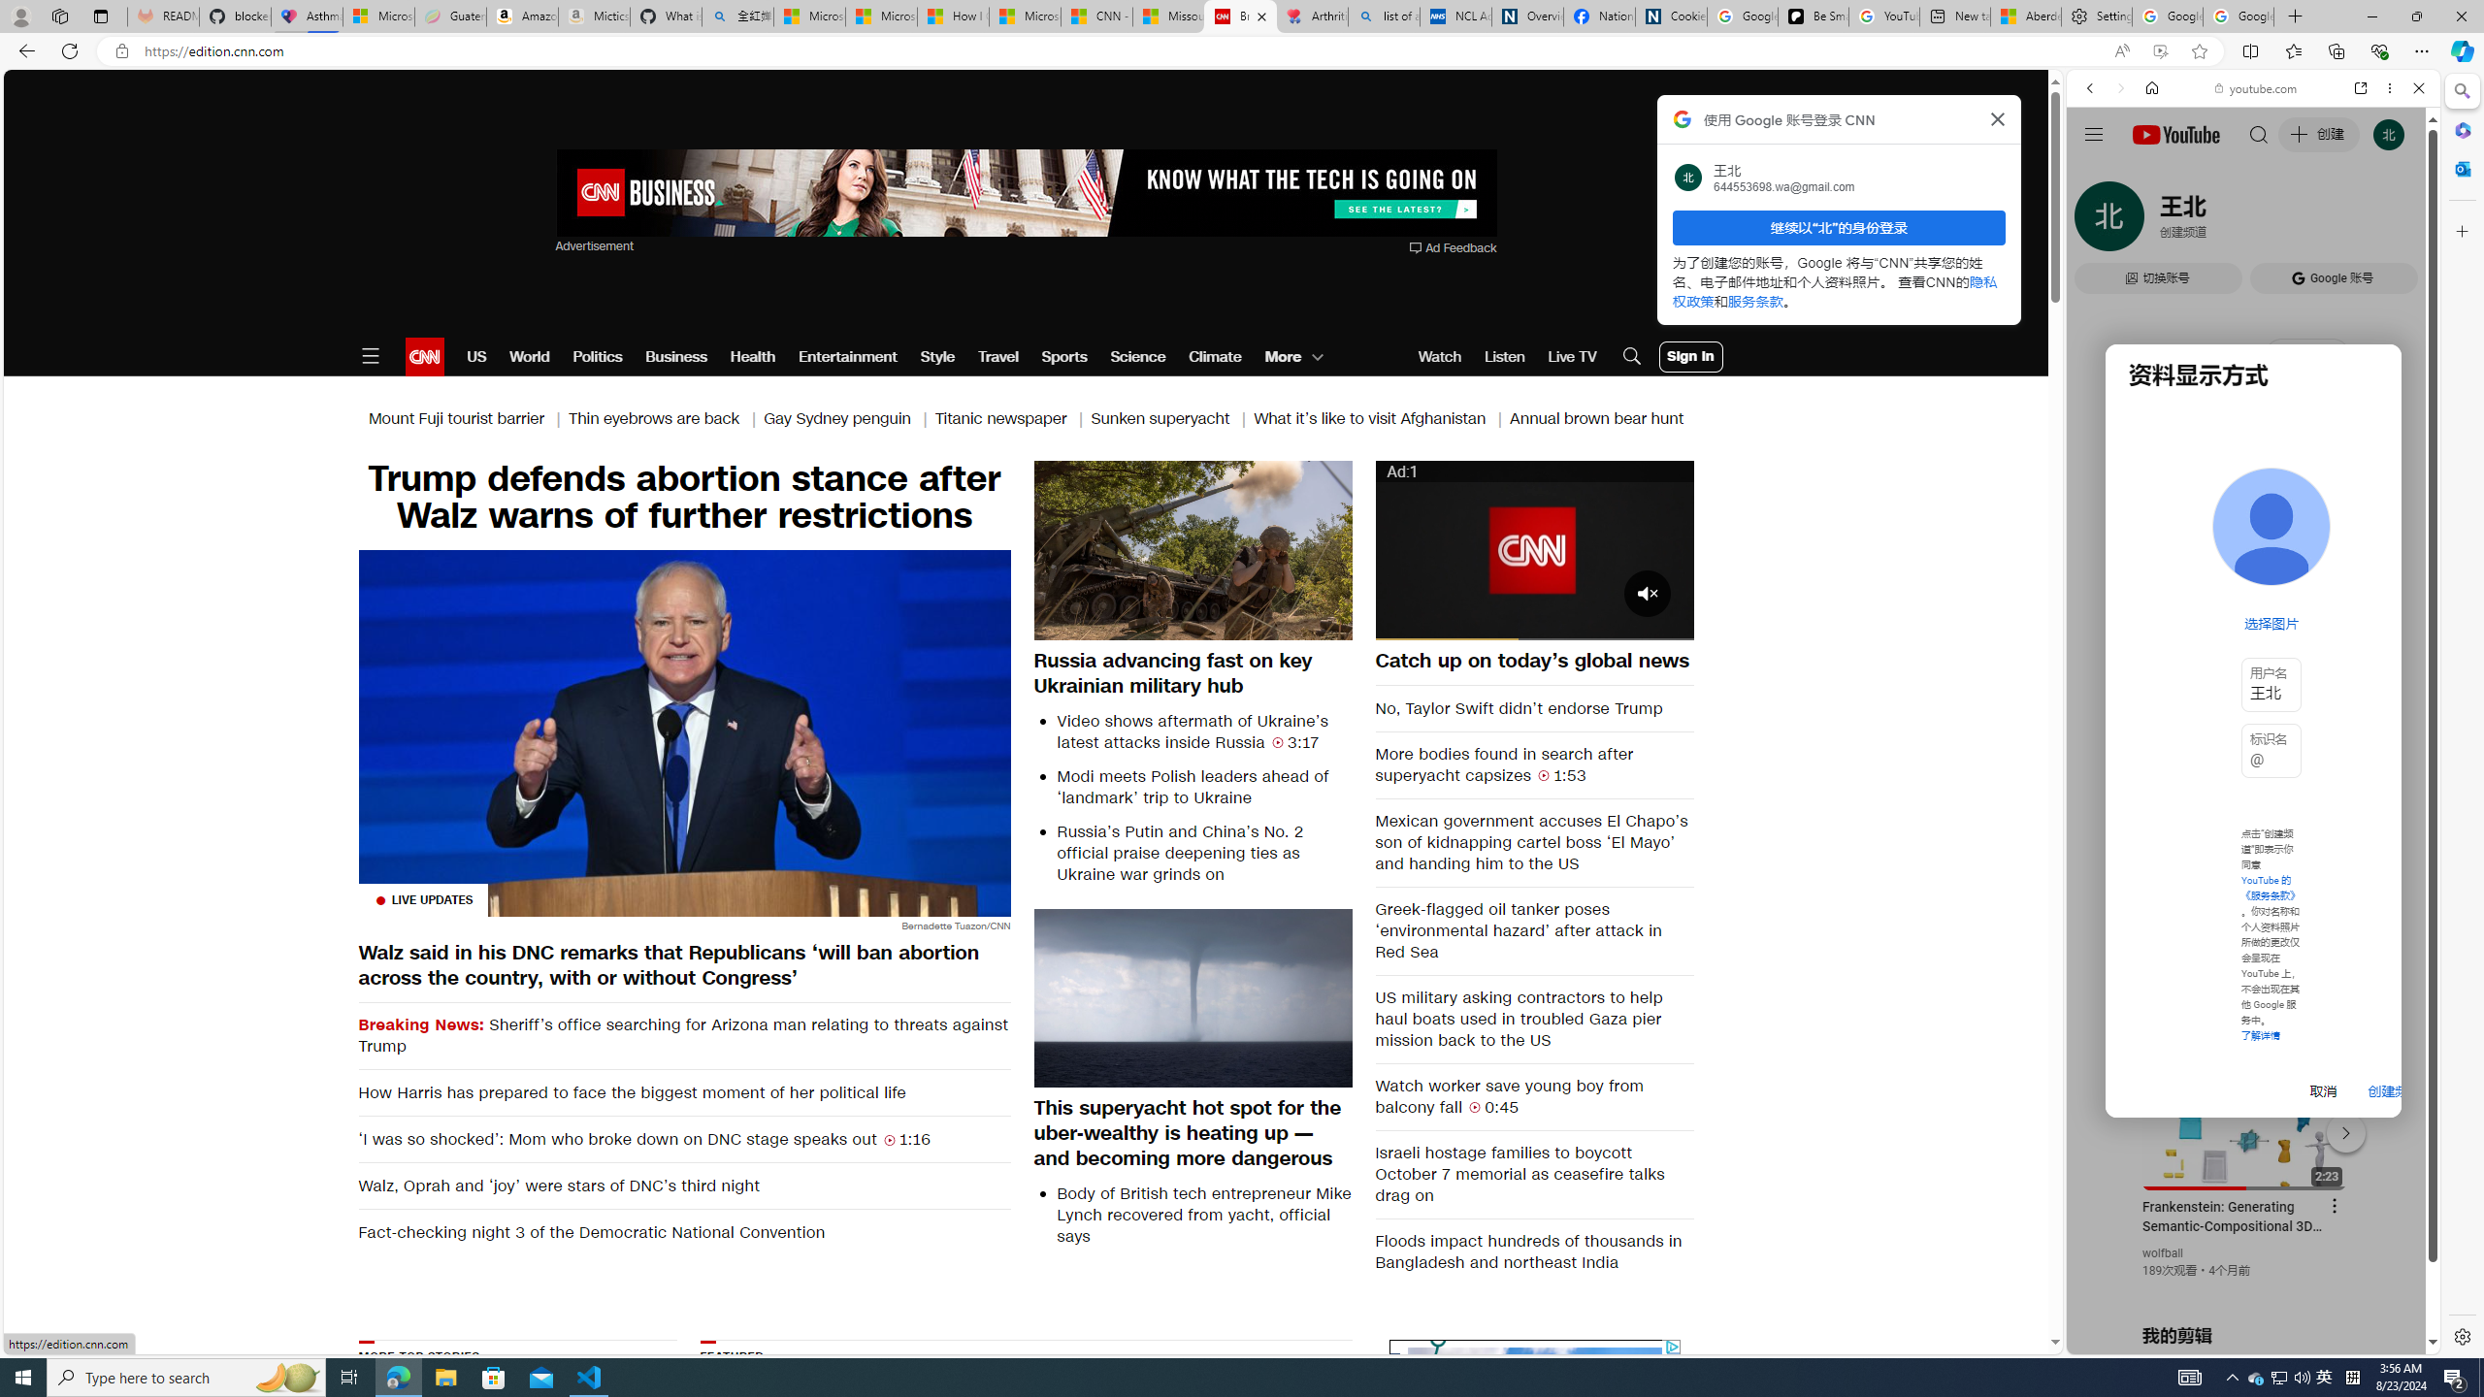 The image size is (2484, 1397). Describe the element at coordinates (2154, 222) in the screenshot. I see `IMAGES` at that location.